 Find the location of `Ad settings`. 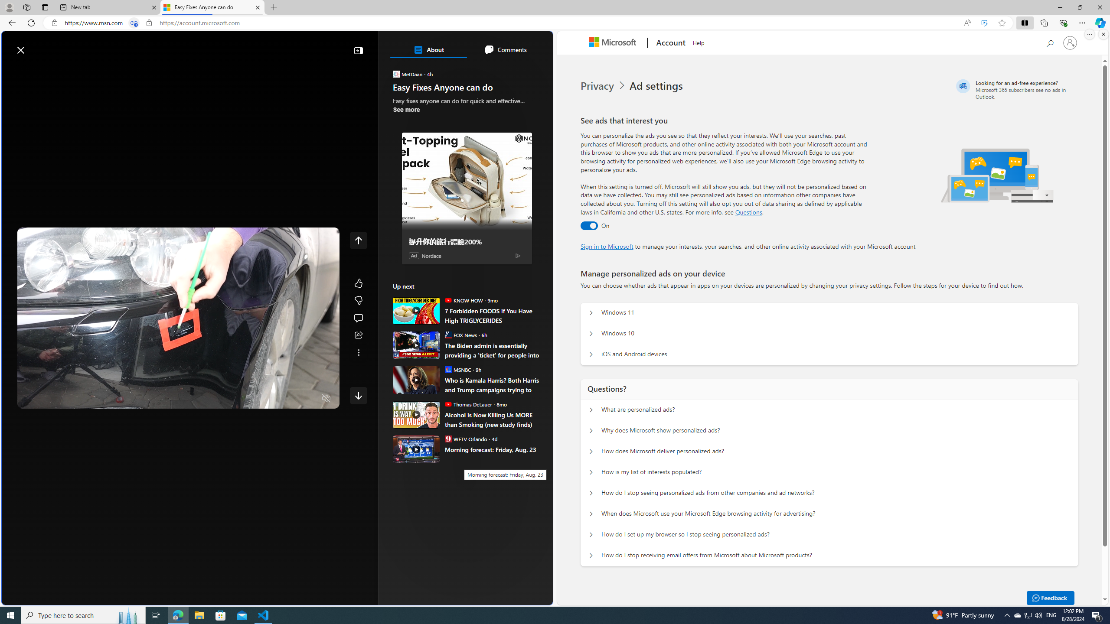

Ad settings is located at coordinates (657, 86).